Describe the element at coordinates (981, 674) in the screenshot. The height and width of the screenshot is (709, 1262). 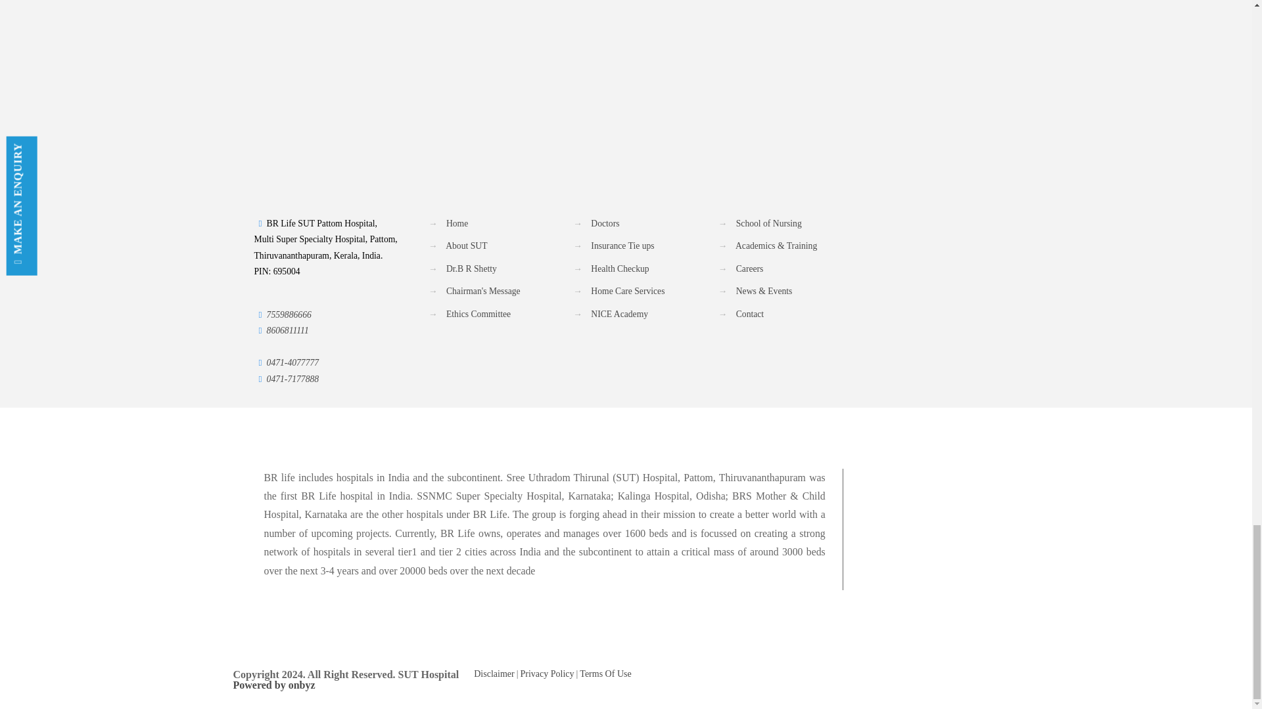
I see `LinkedIn` at that location.